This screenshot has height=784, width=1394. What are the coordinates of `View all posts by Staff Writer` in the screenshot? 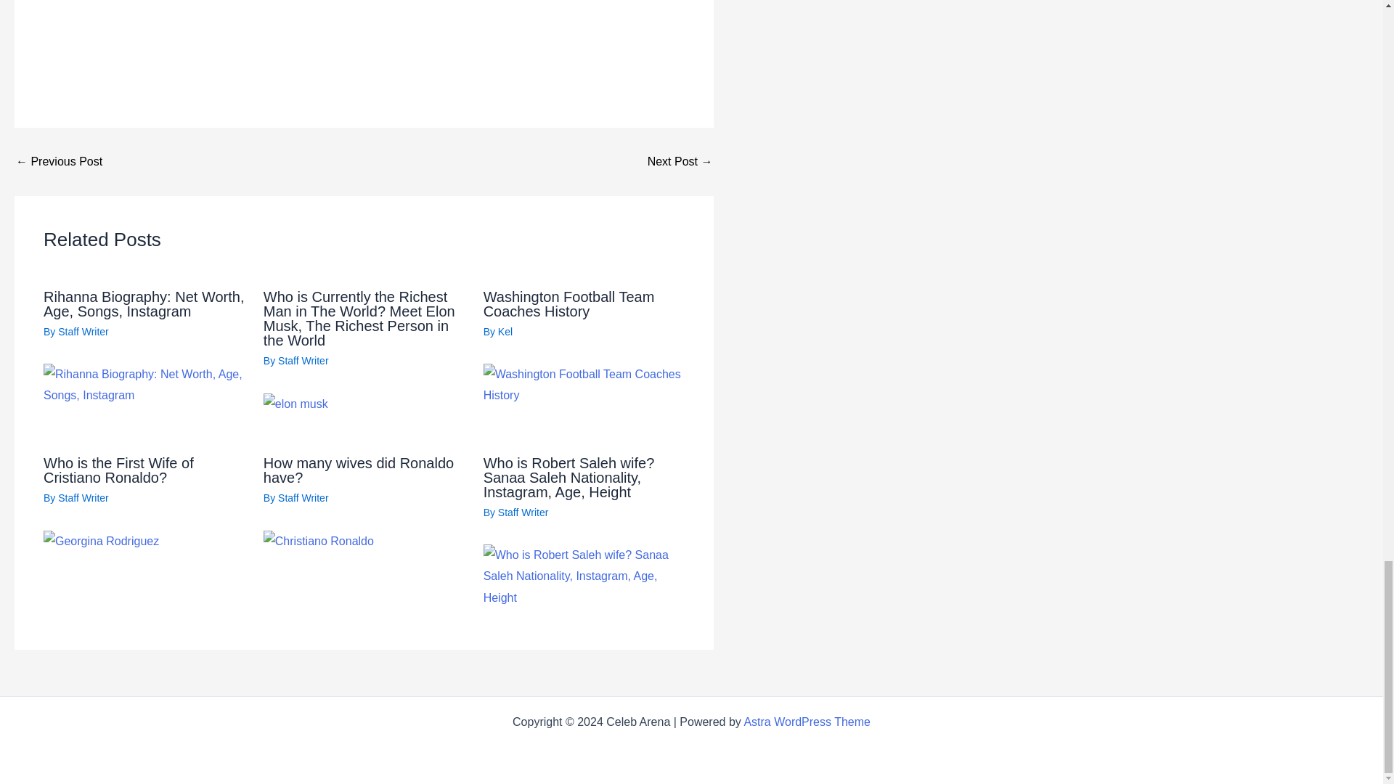 It's located at (303, 498).